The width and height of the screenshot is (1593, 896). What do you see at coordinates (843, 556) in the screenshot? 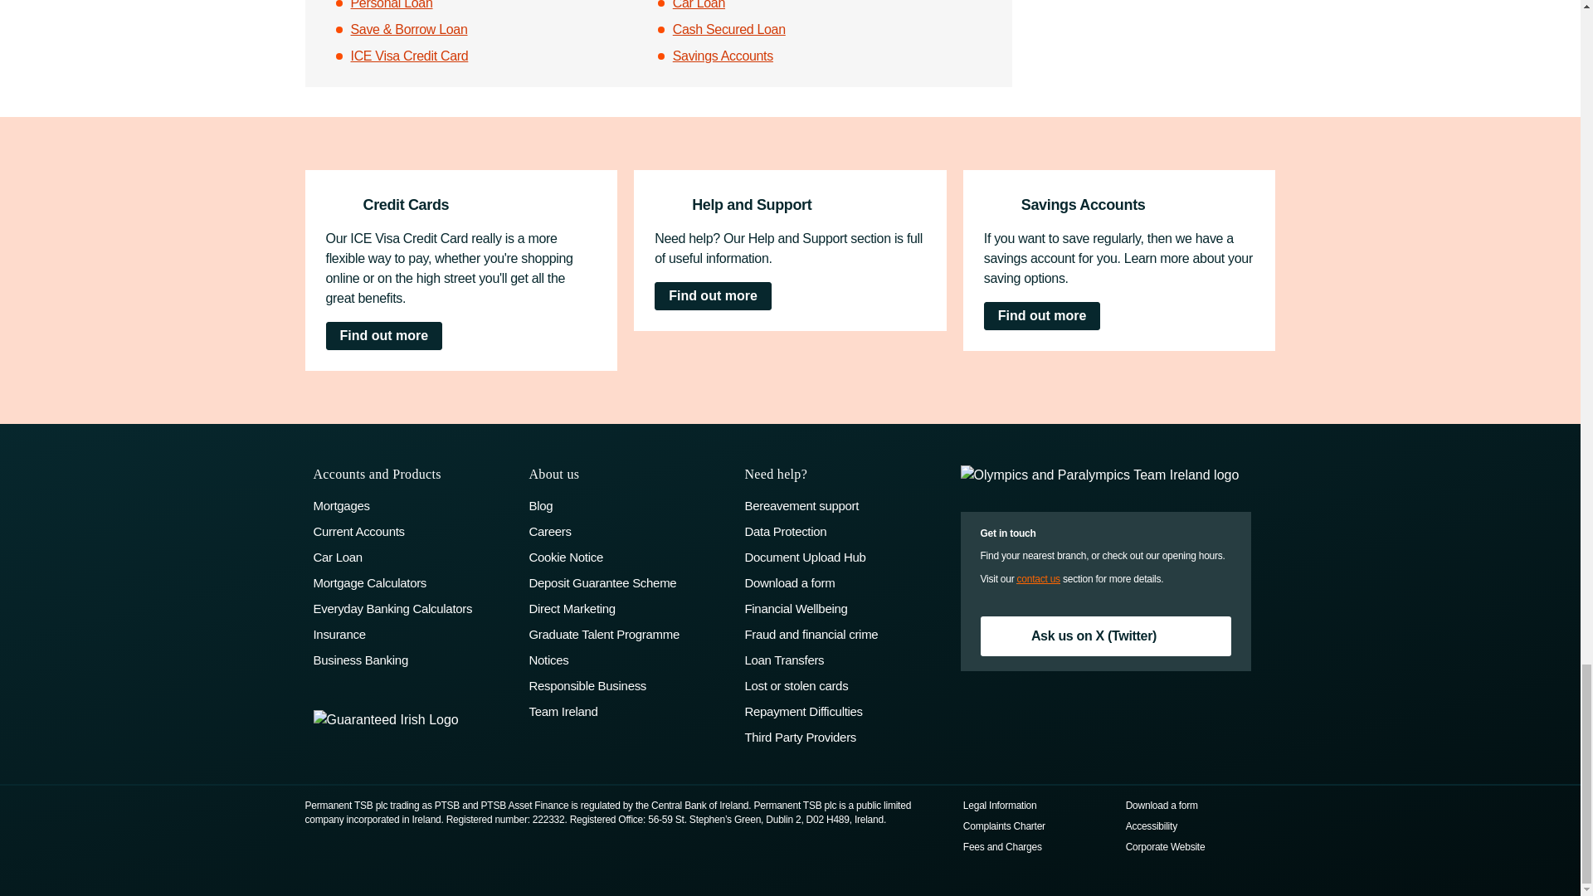
I see `Document Upload Hub` at bounding box center [843, 556].